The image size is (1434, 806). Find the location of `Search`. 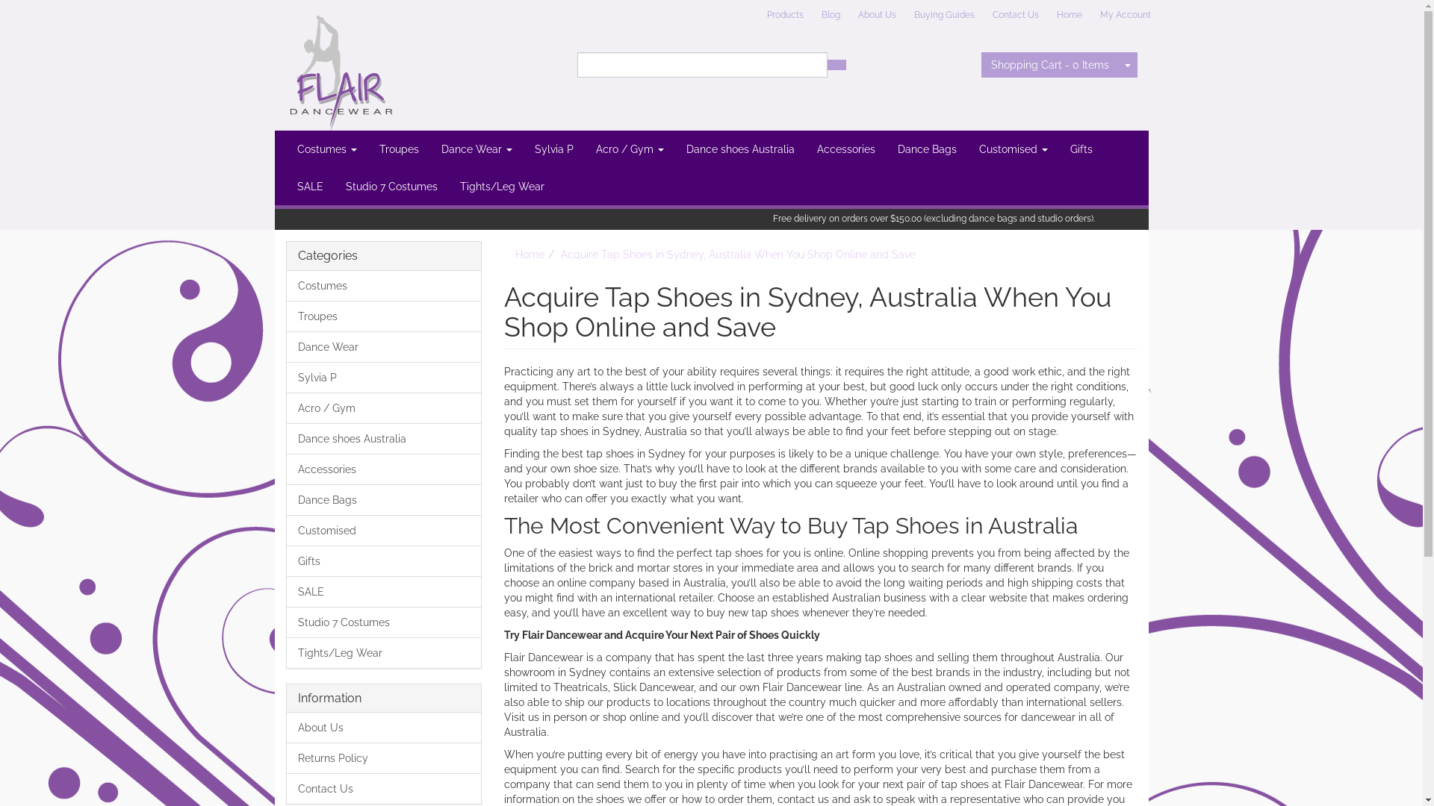

Search is located at coordinates (836, 65).